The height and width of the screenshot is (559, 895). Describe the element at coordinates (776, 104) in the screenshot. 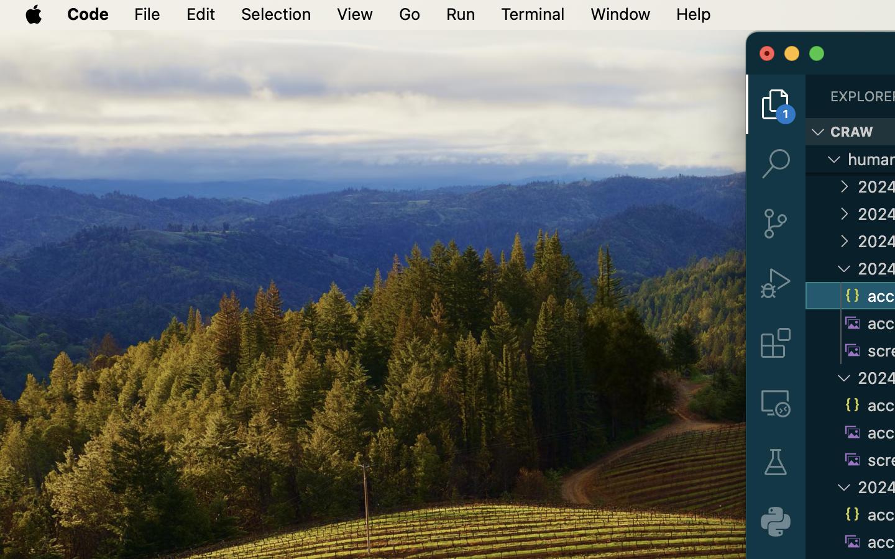

I see `1 ` at that location.